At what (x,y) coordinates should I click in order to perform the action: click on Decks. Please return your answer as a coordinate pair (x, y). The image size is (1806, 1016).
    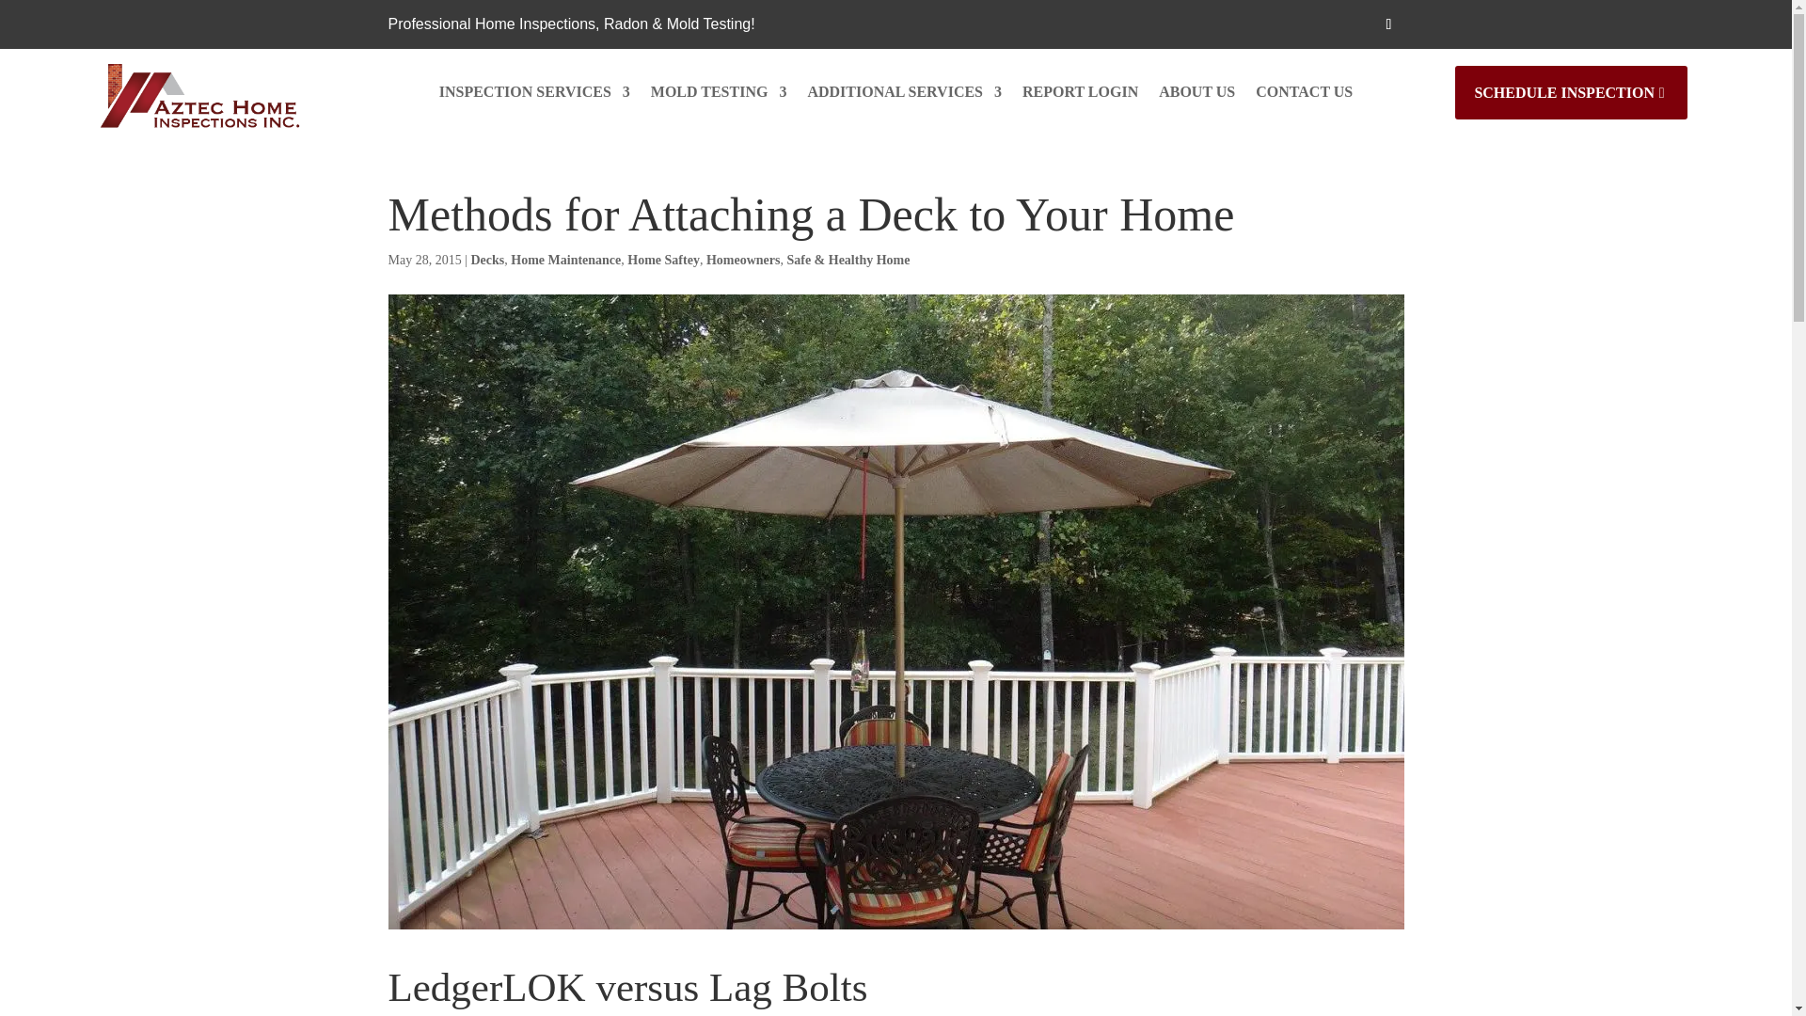
    Looking at the image, I should click on (486, 260).